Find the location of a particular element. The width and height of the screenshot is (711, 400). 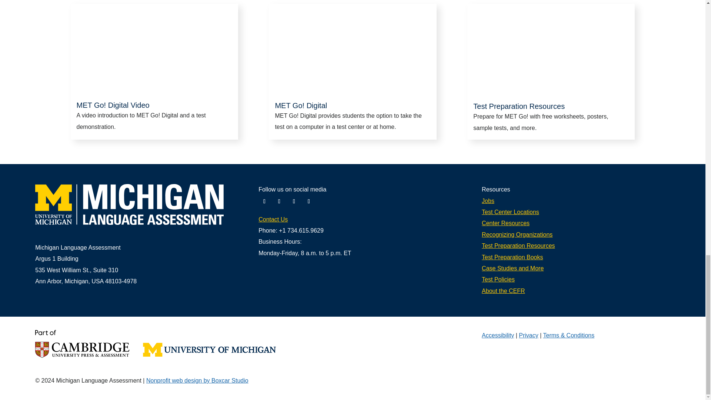

Follow on Instagram is located at coordinates (309, 201).